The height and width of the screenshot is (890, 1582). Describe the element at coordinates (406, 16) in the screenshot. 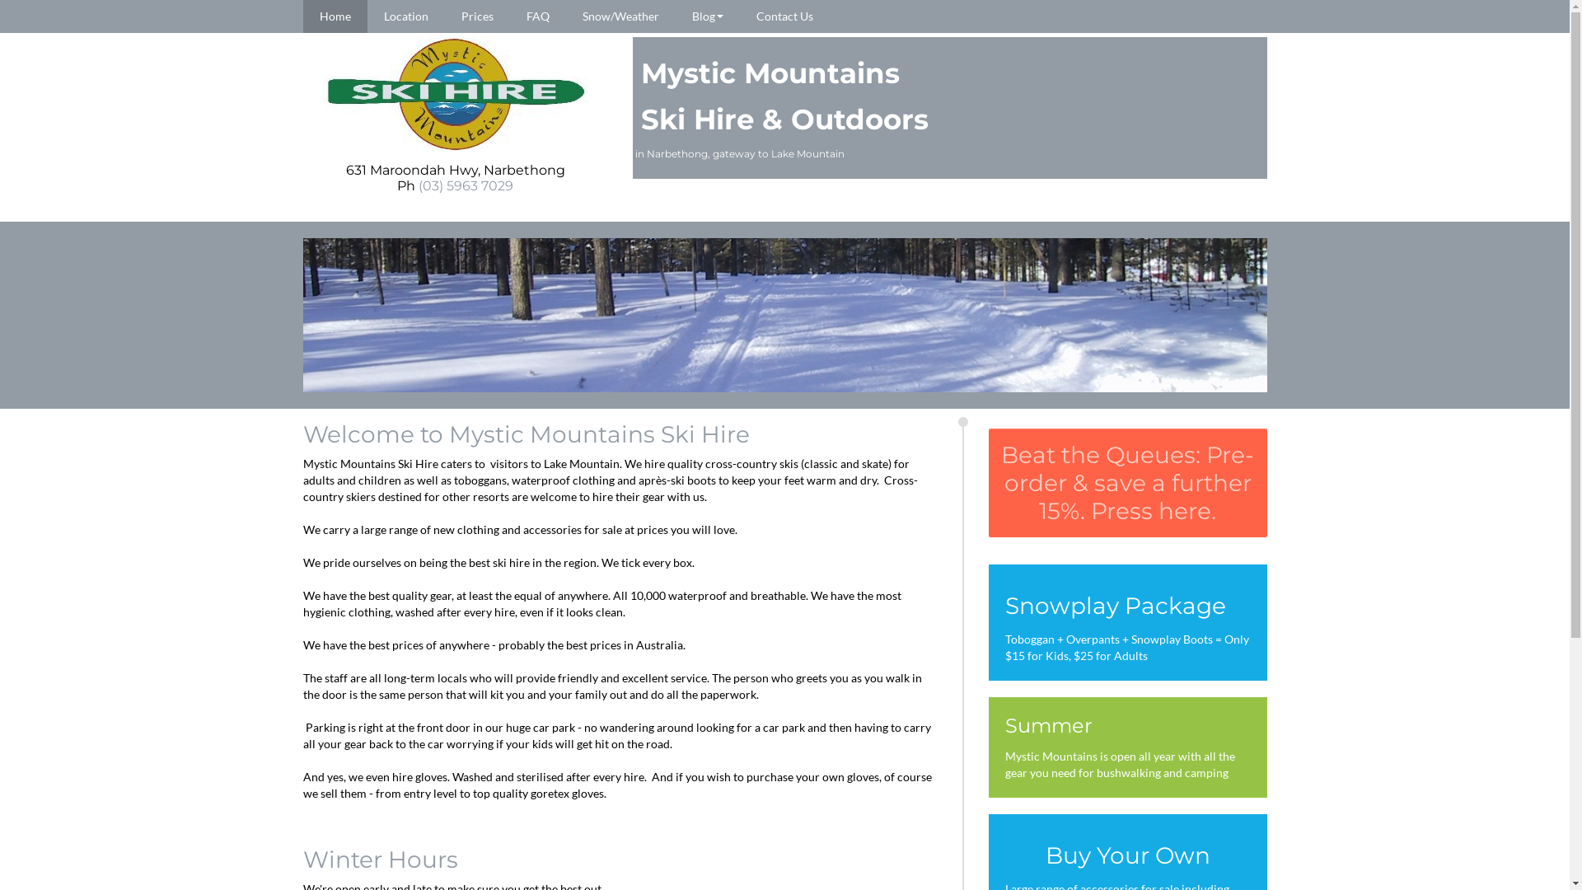

I see `Location` at that location.